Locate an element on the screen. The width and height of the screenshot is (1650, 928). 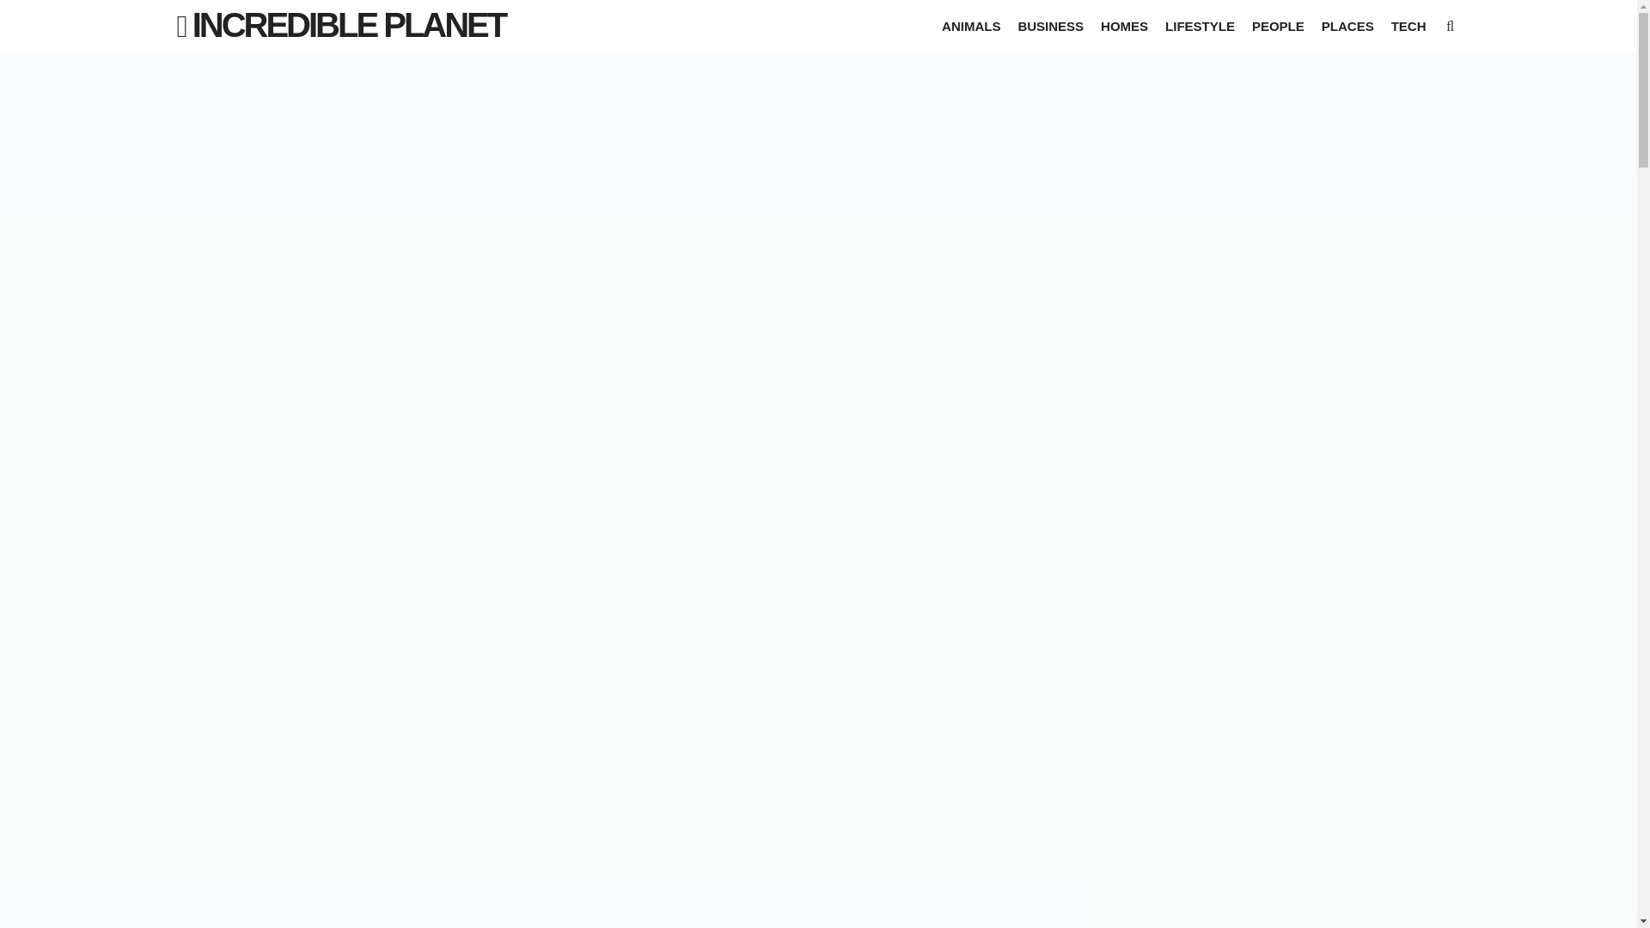
Search is located at coordinates (29, 13).